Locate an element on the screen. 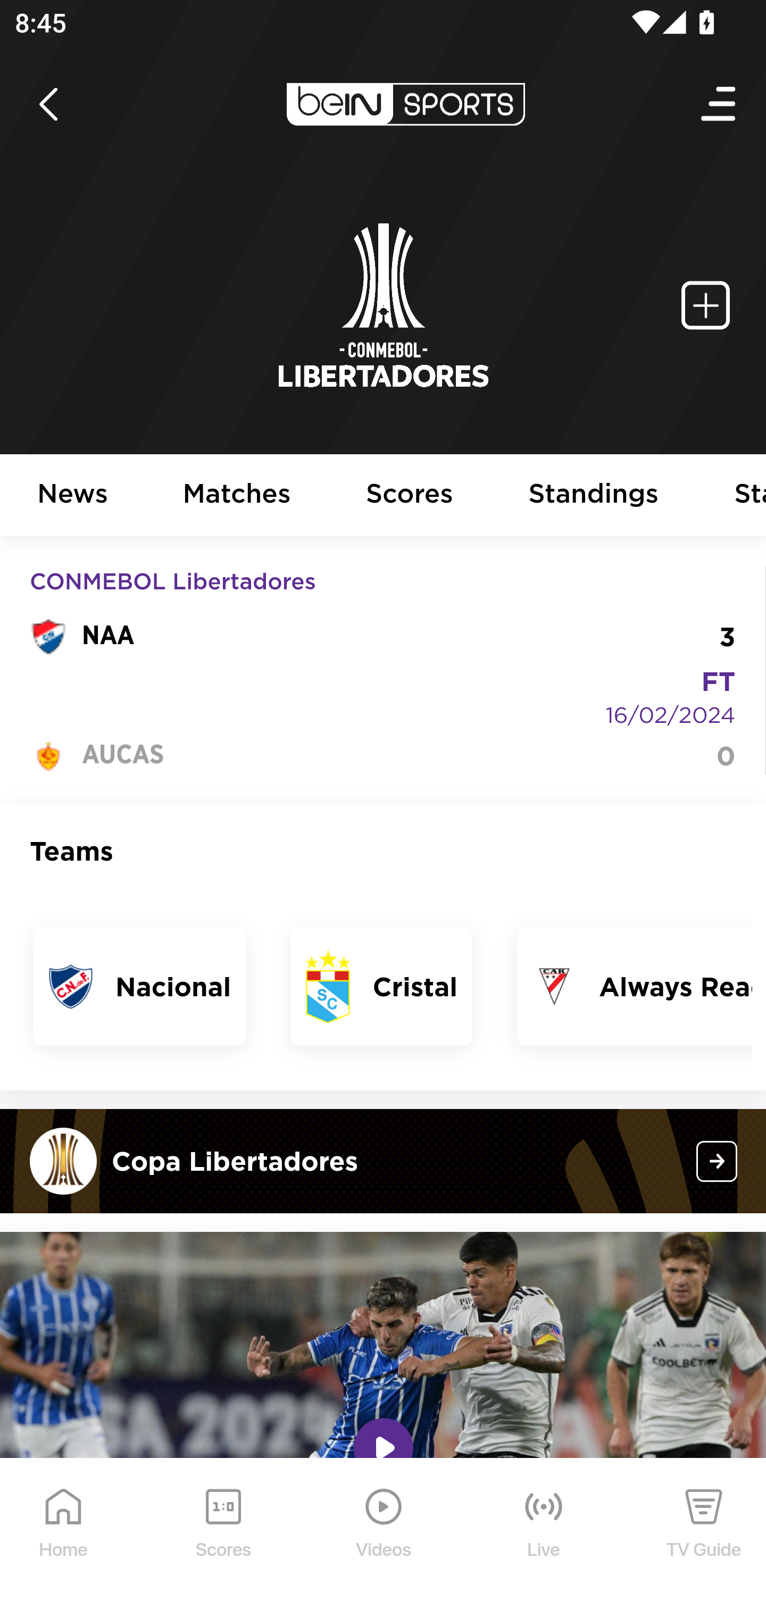  conmebol-libertadores?platform=mobile_android is located at coordinates (717, 1161).